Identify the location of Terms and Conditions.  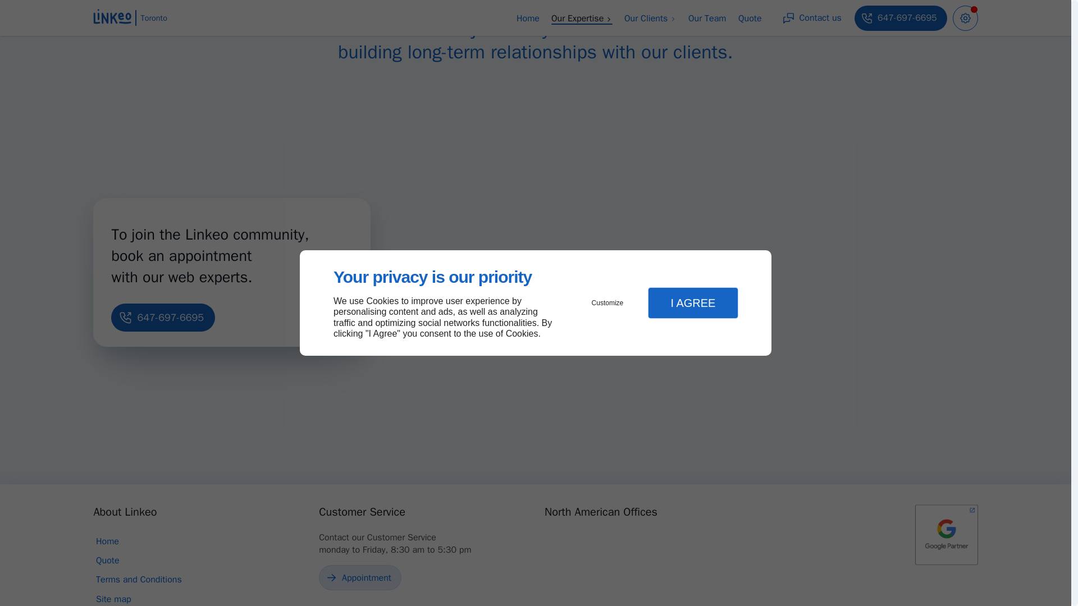
(139, 579).